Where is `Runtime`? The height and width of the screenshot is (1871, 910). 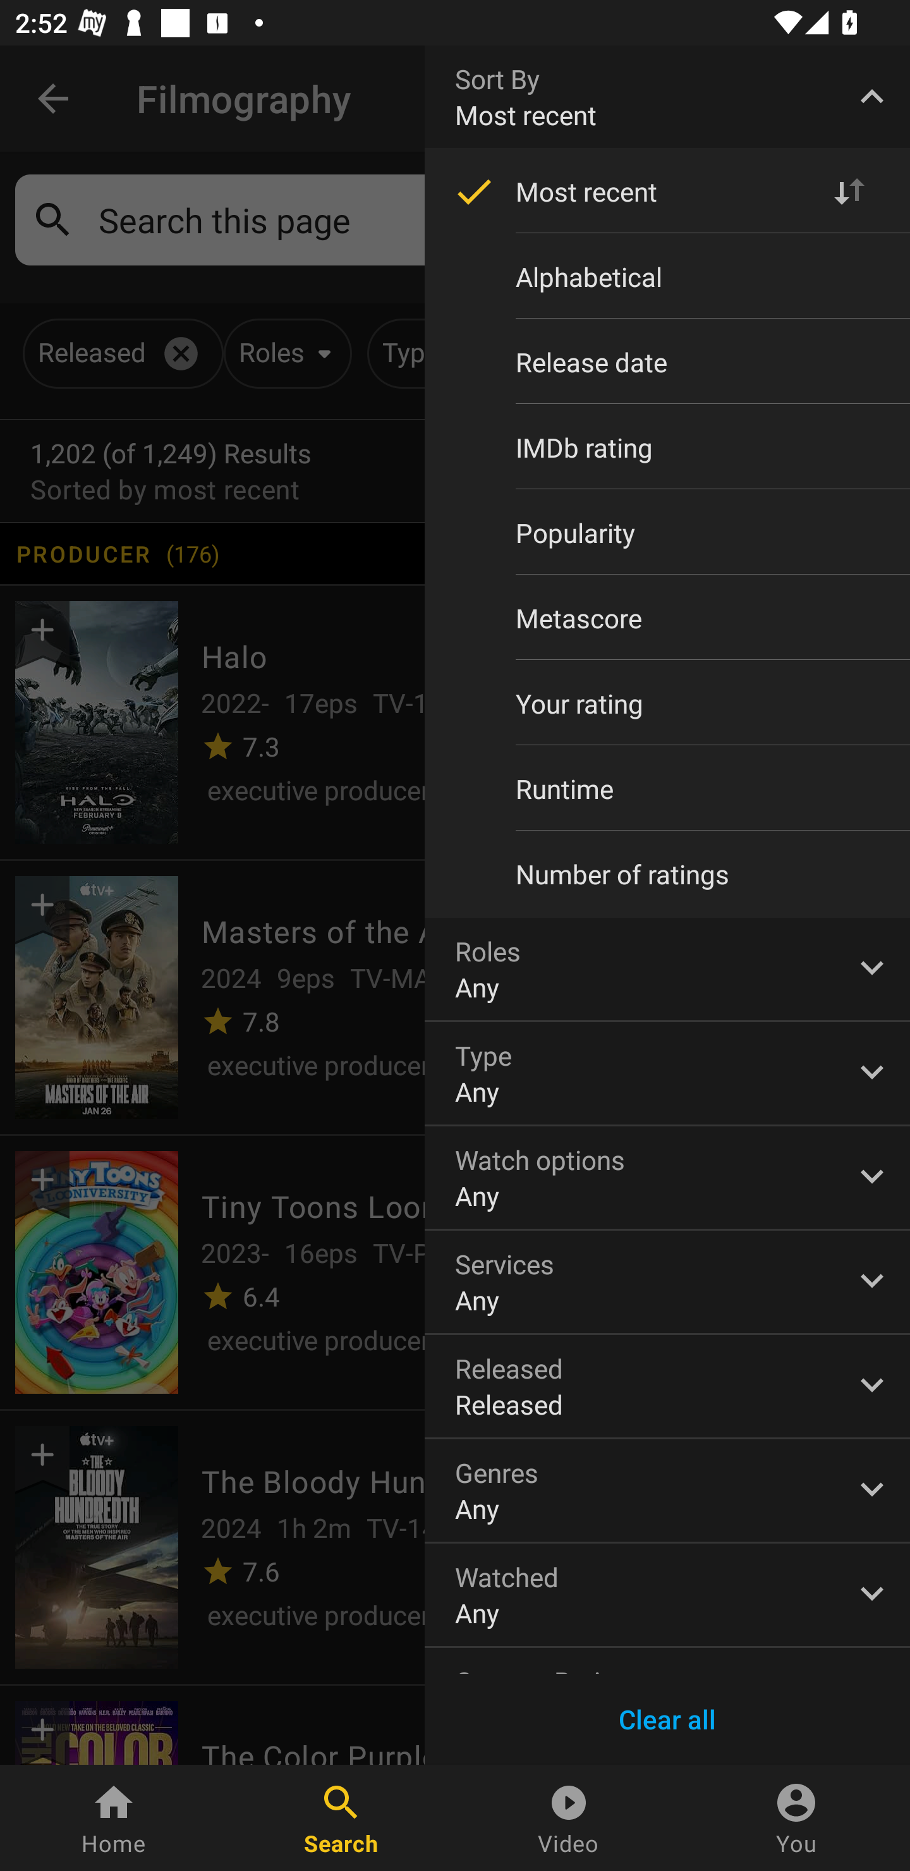
Runtime is located at coordinates (667, 789).